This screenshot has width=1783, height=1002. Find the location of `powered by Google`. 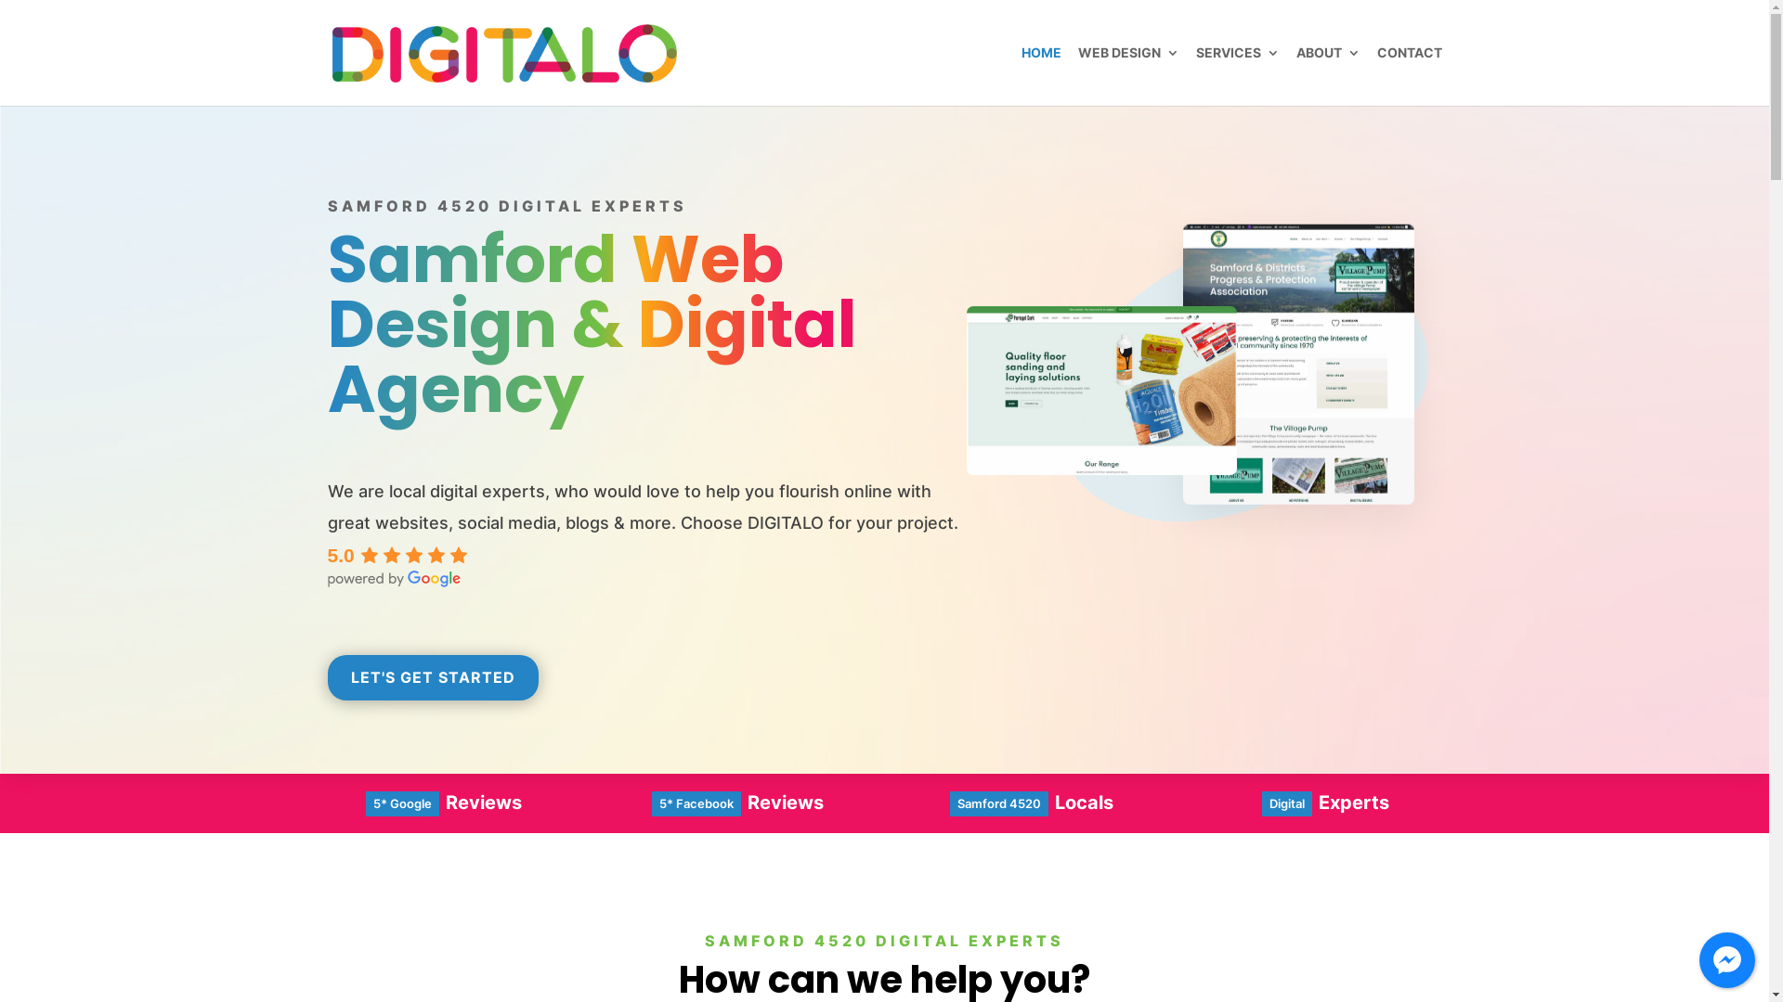

powered by Google is located at coordinates (394, 579).